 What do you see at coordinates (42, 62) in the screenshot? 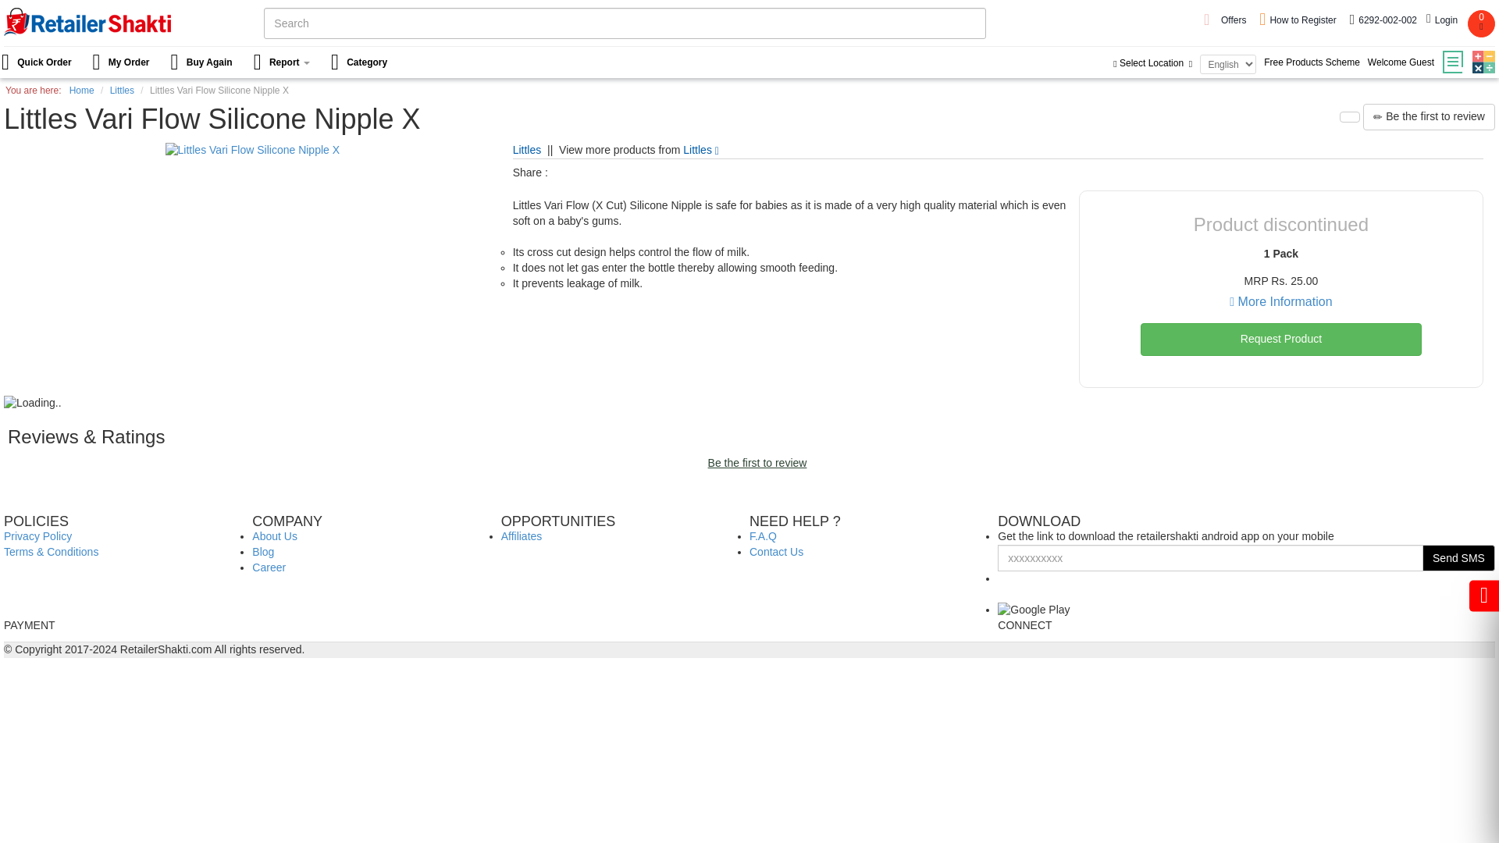
I see `Quick Order` at bounding box center [42, 62].